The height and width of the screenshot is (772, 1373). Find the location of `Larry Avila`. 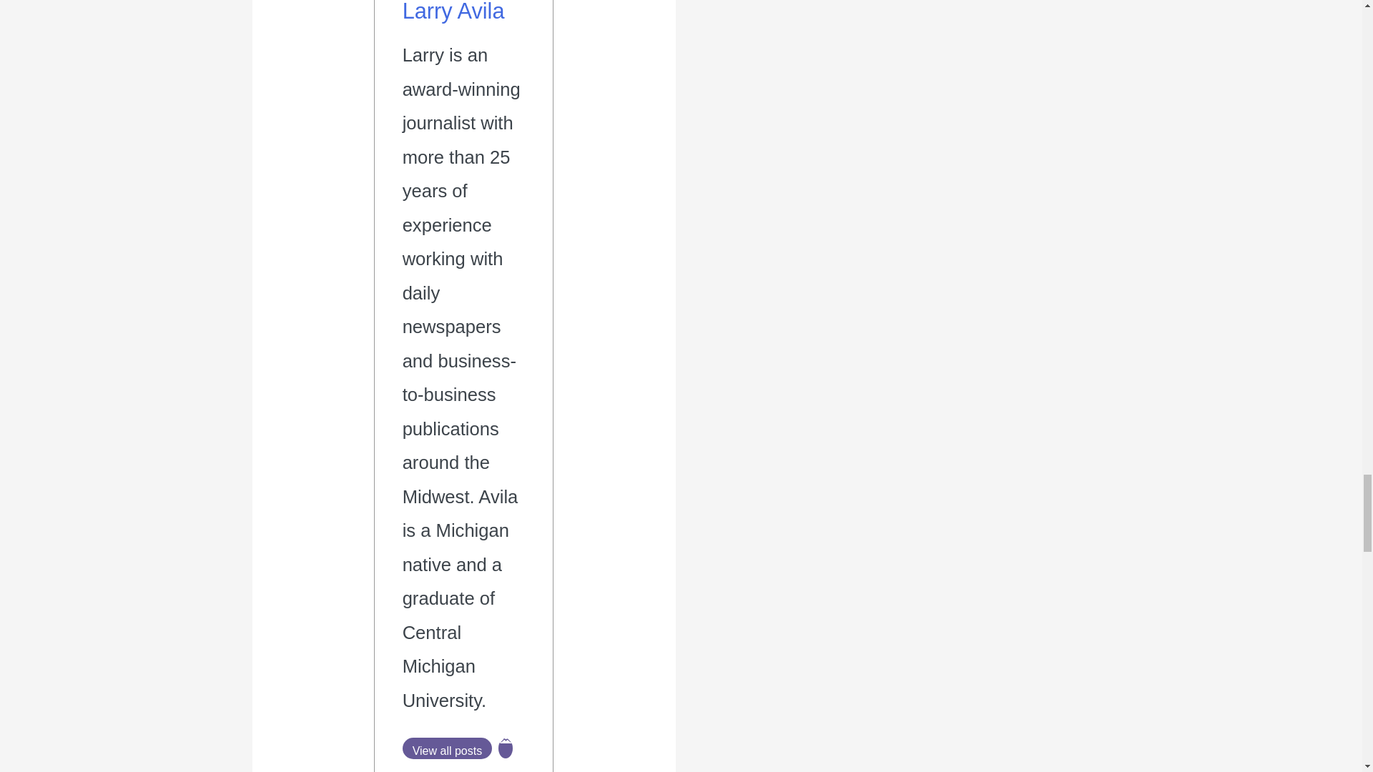

Larry Avila is located at coordinates (453, 11).